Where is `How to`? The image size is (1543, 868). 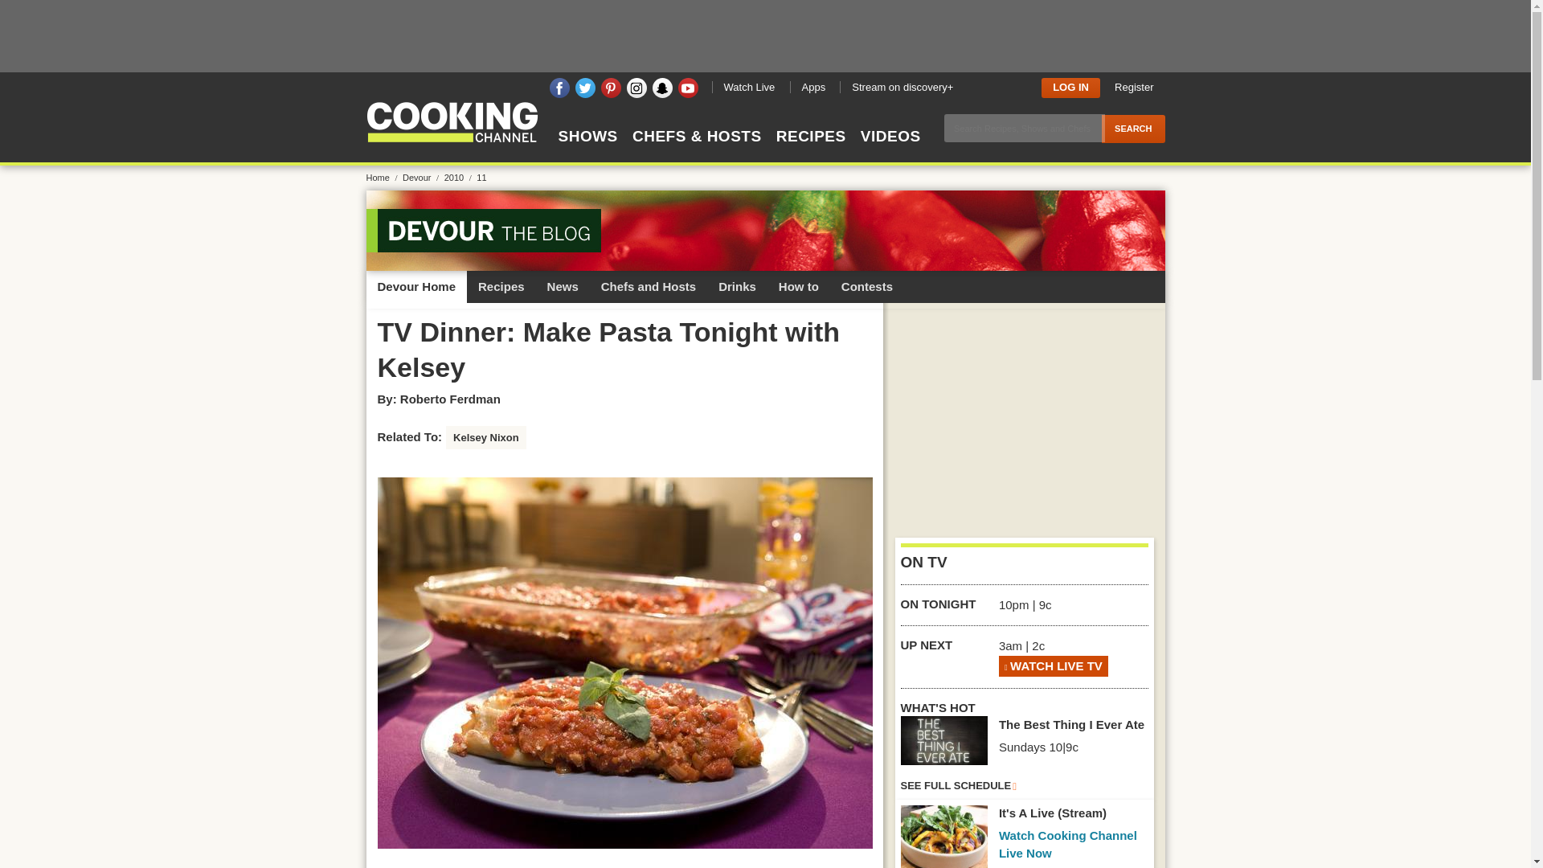
How to is located at coordinates (798, 286).